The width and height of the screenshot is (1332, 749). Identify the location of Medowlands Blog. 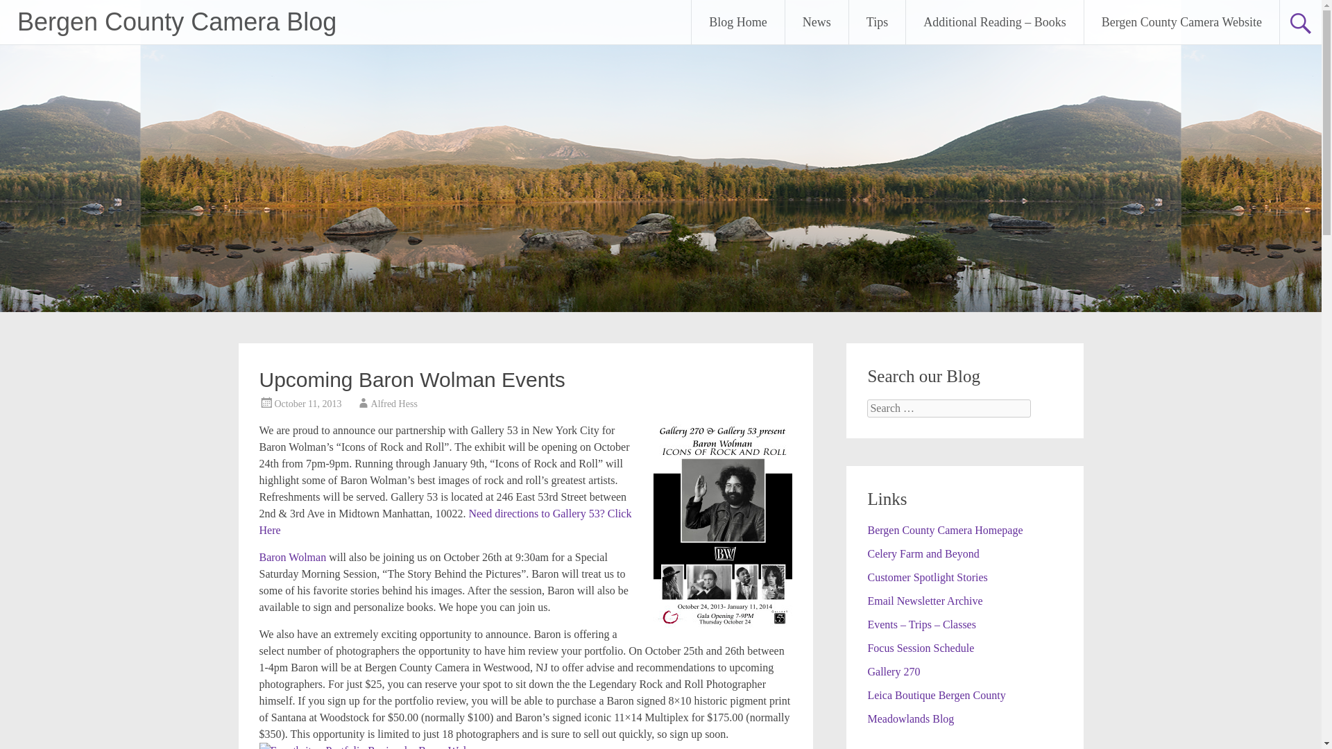
(910, 718).